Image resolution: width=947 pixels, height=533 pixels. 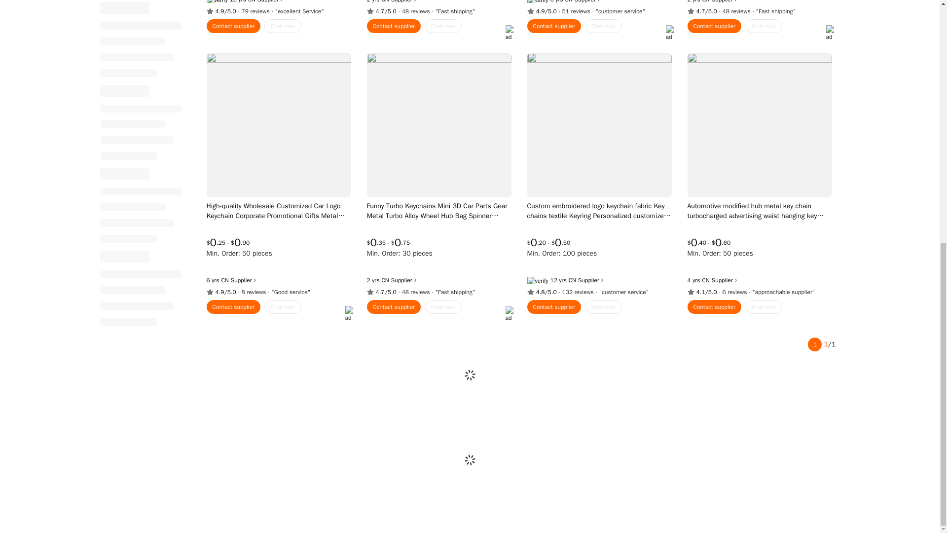 What do you see at coordinates (443, 26) in the screenshot?
I see `Chat now` at bounding box center [443, 26].